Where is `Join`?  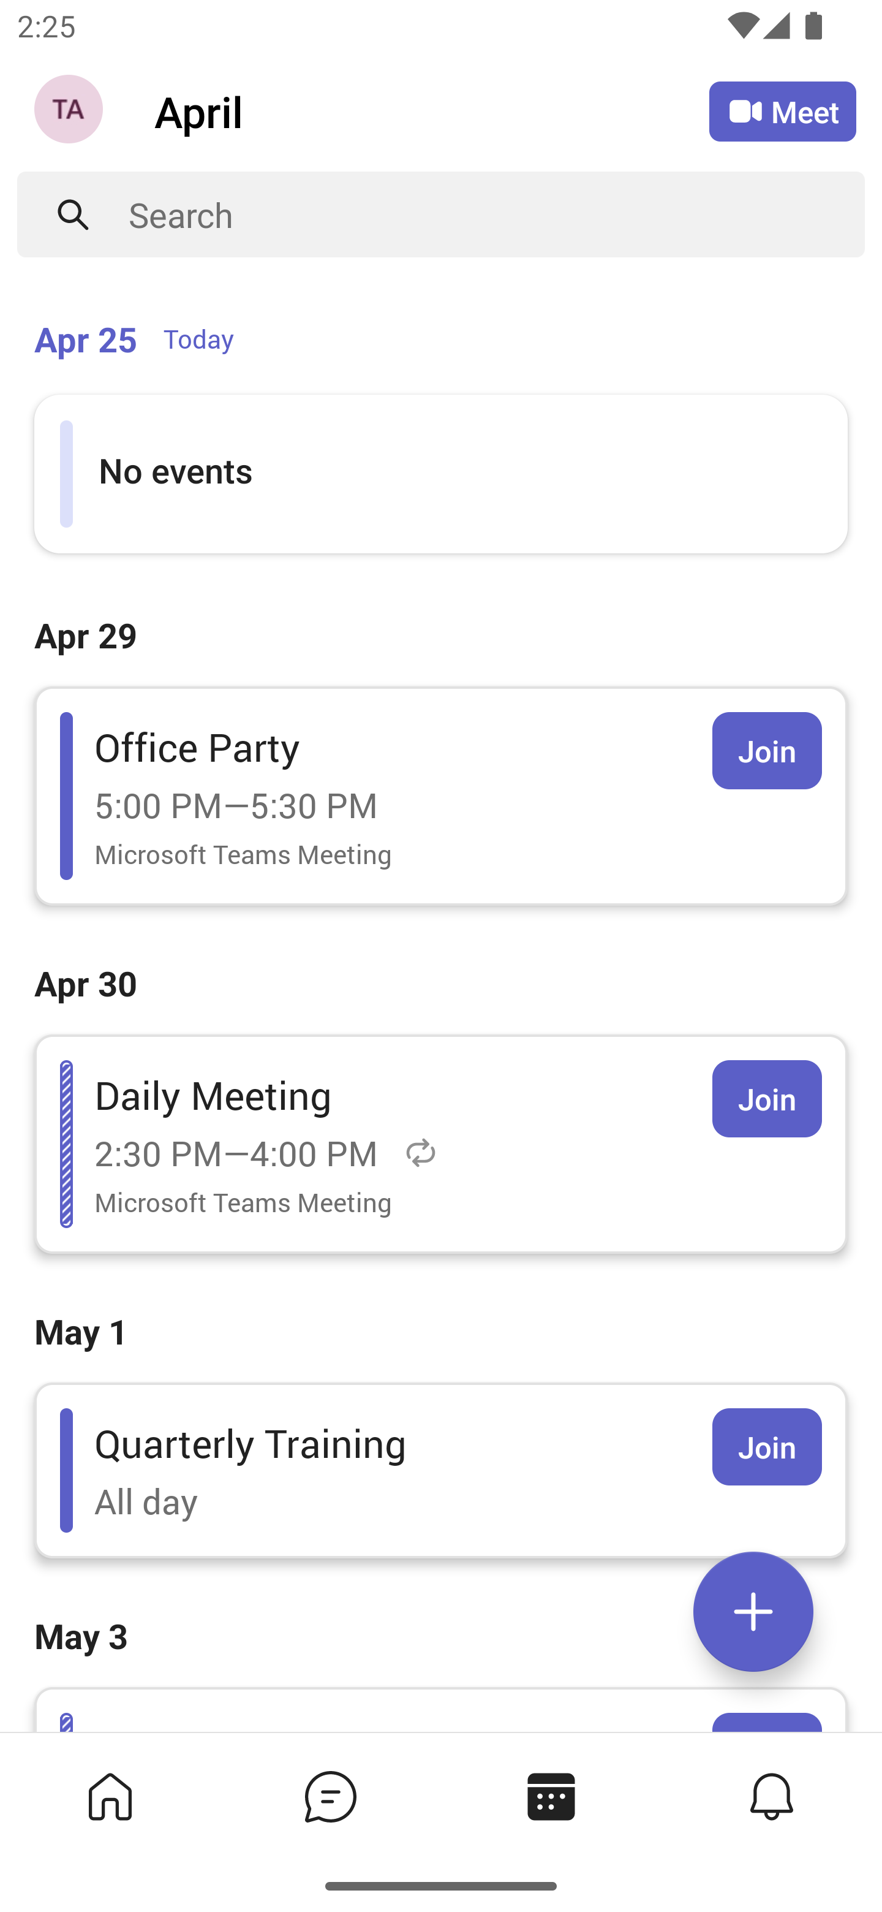
Join is located at coordinates (767, 1447).